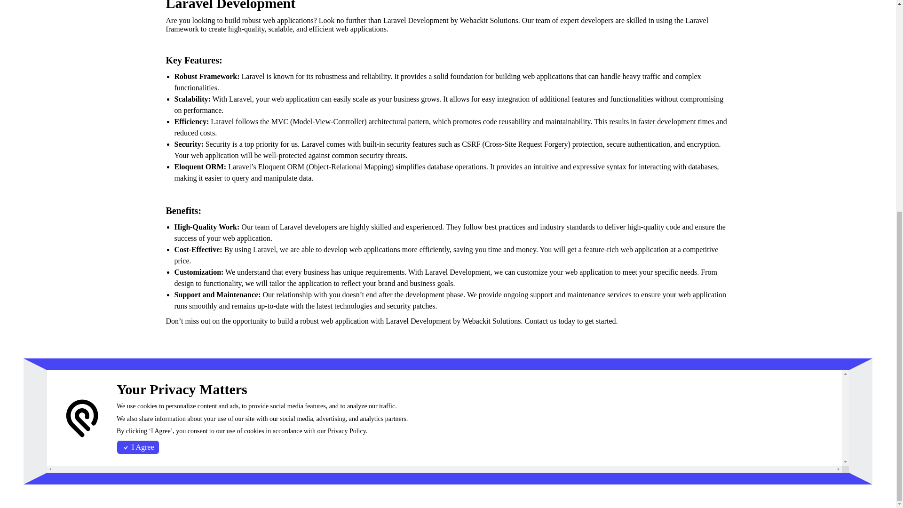  Describe the element at coordinates (697, 446) in the screenshot. I see `information is secured against bots.` at that location.